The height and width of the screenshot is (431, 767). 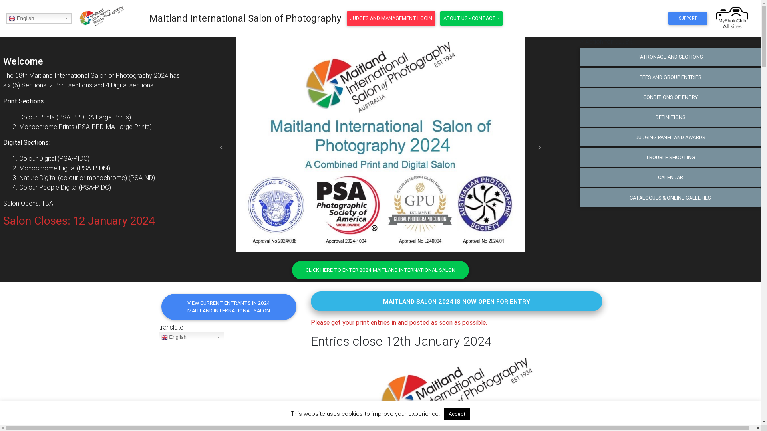 I want to click on English, so click(x=39, y=18).